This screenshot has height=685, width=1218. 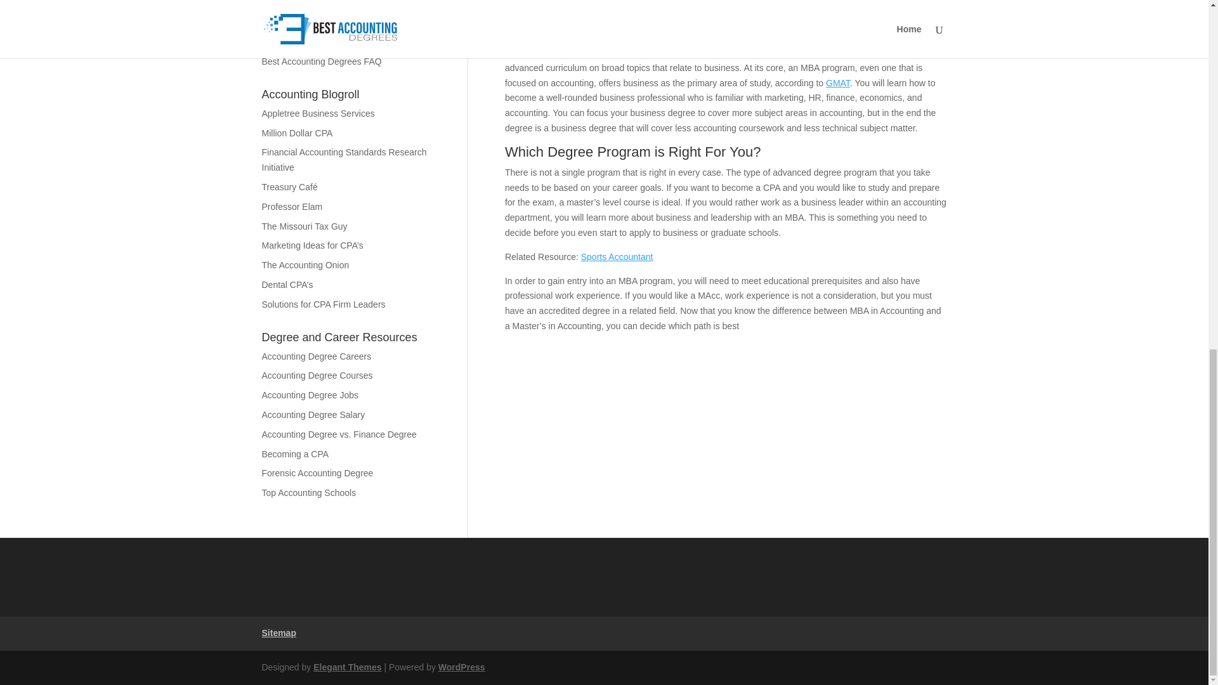 I want to click on Accounting Degree vs. Finance Degree, so click(x=339, y=434).